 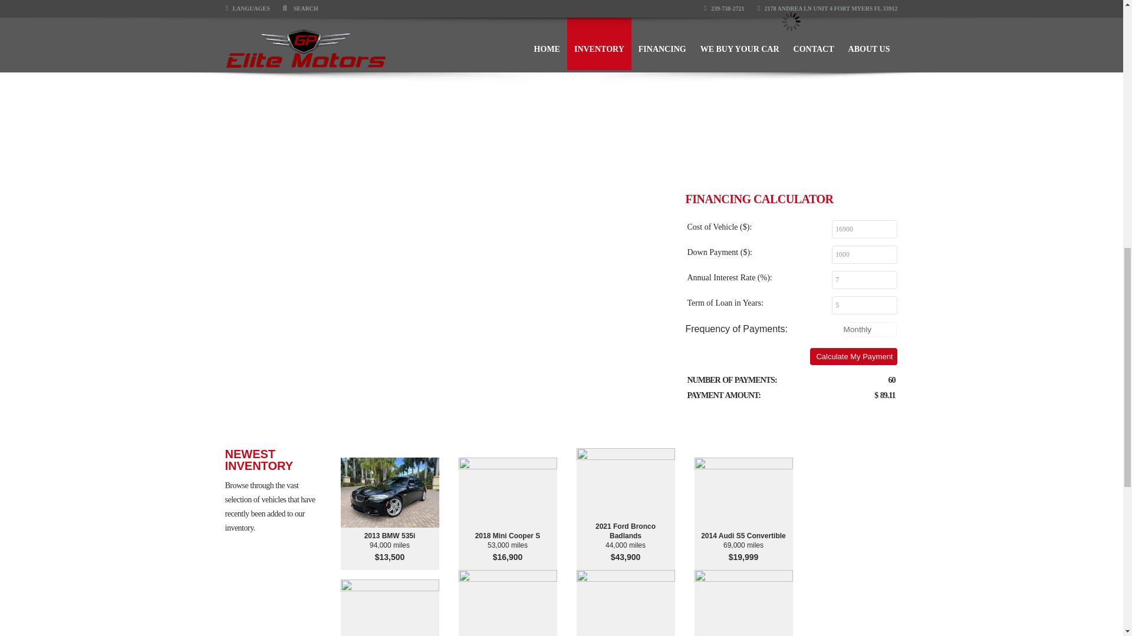 What do you see at coordinates (625, 531) in the screenshot?
I see `2021 Ford Bronco Badlands` at bounding box center [625, 531].